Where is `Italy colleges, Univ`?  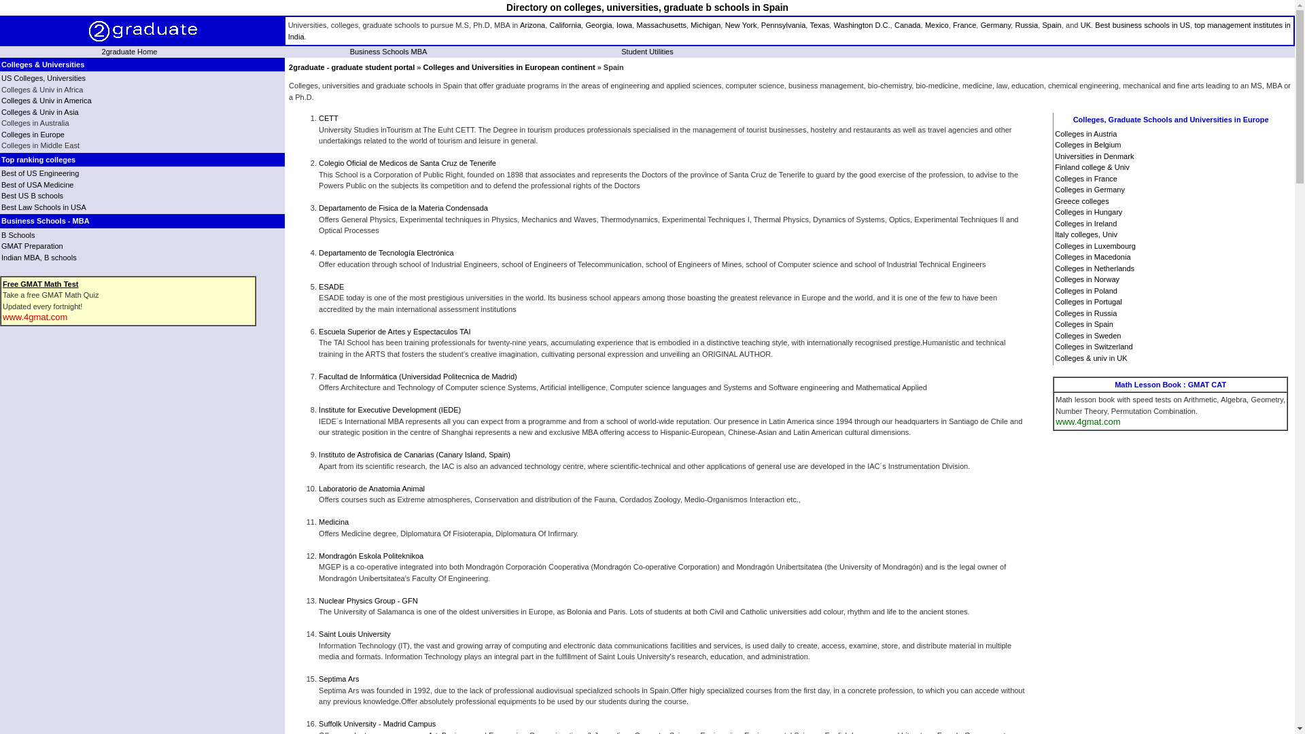 Italy colleges, Univ is located at coordinates (1086, 234).